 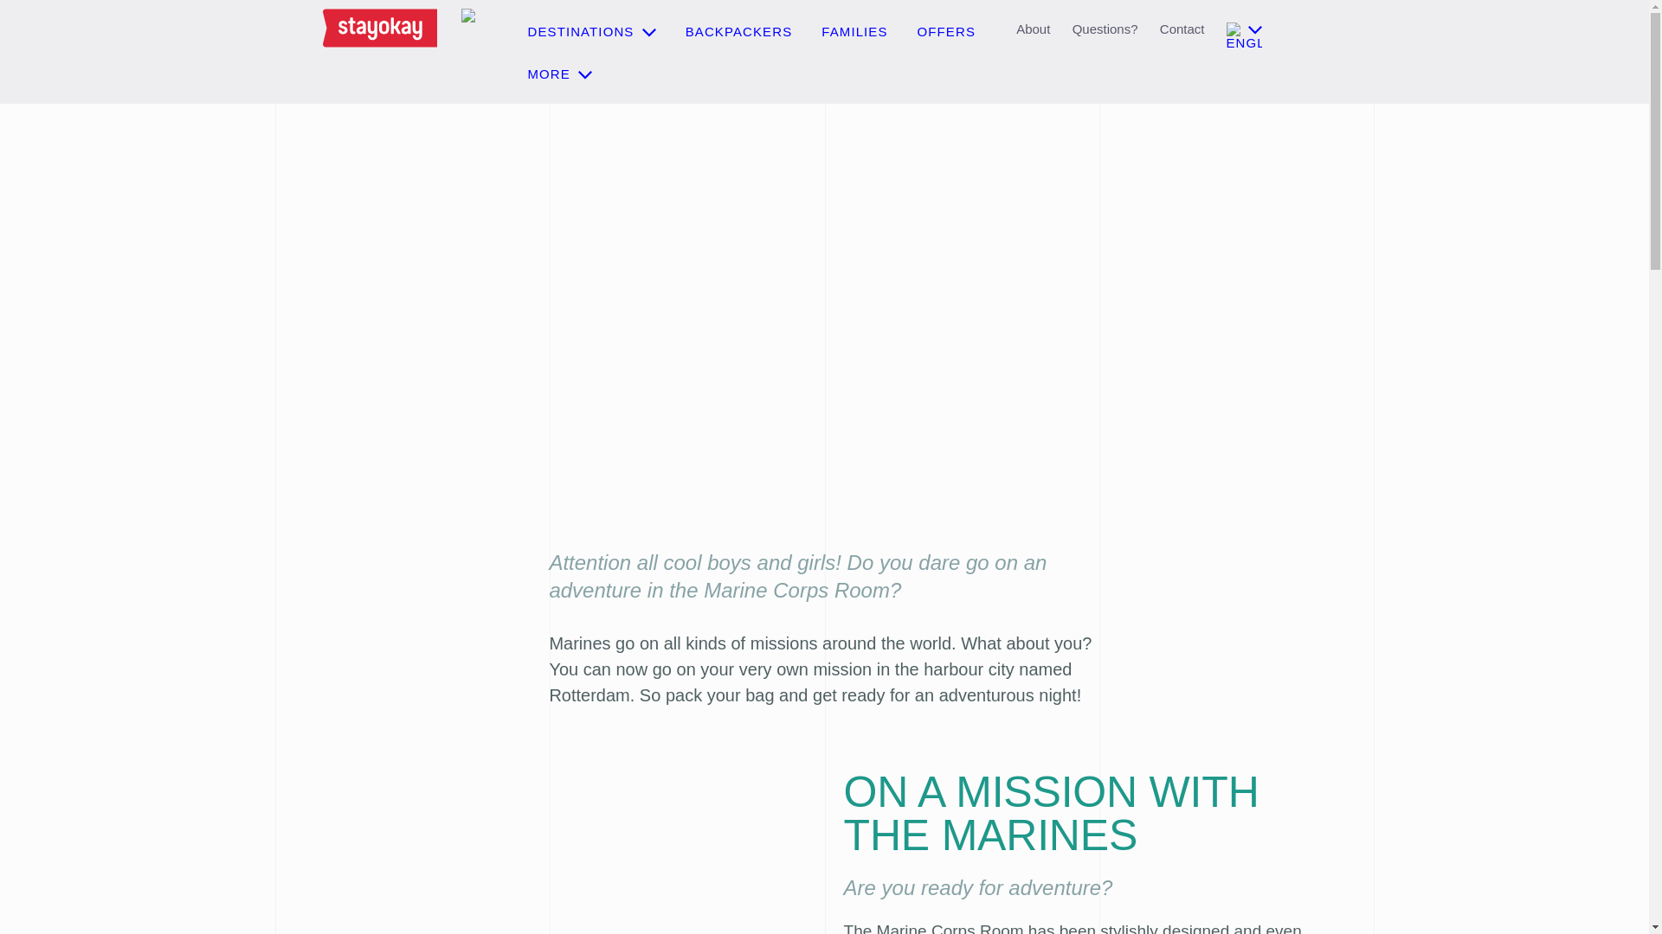 I want to click on DESTINATIONS, so click(x=592, y=31).